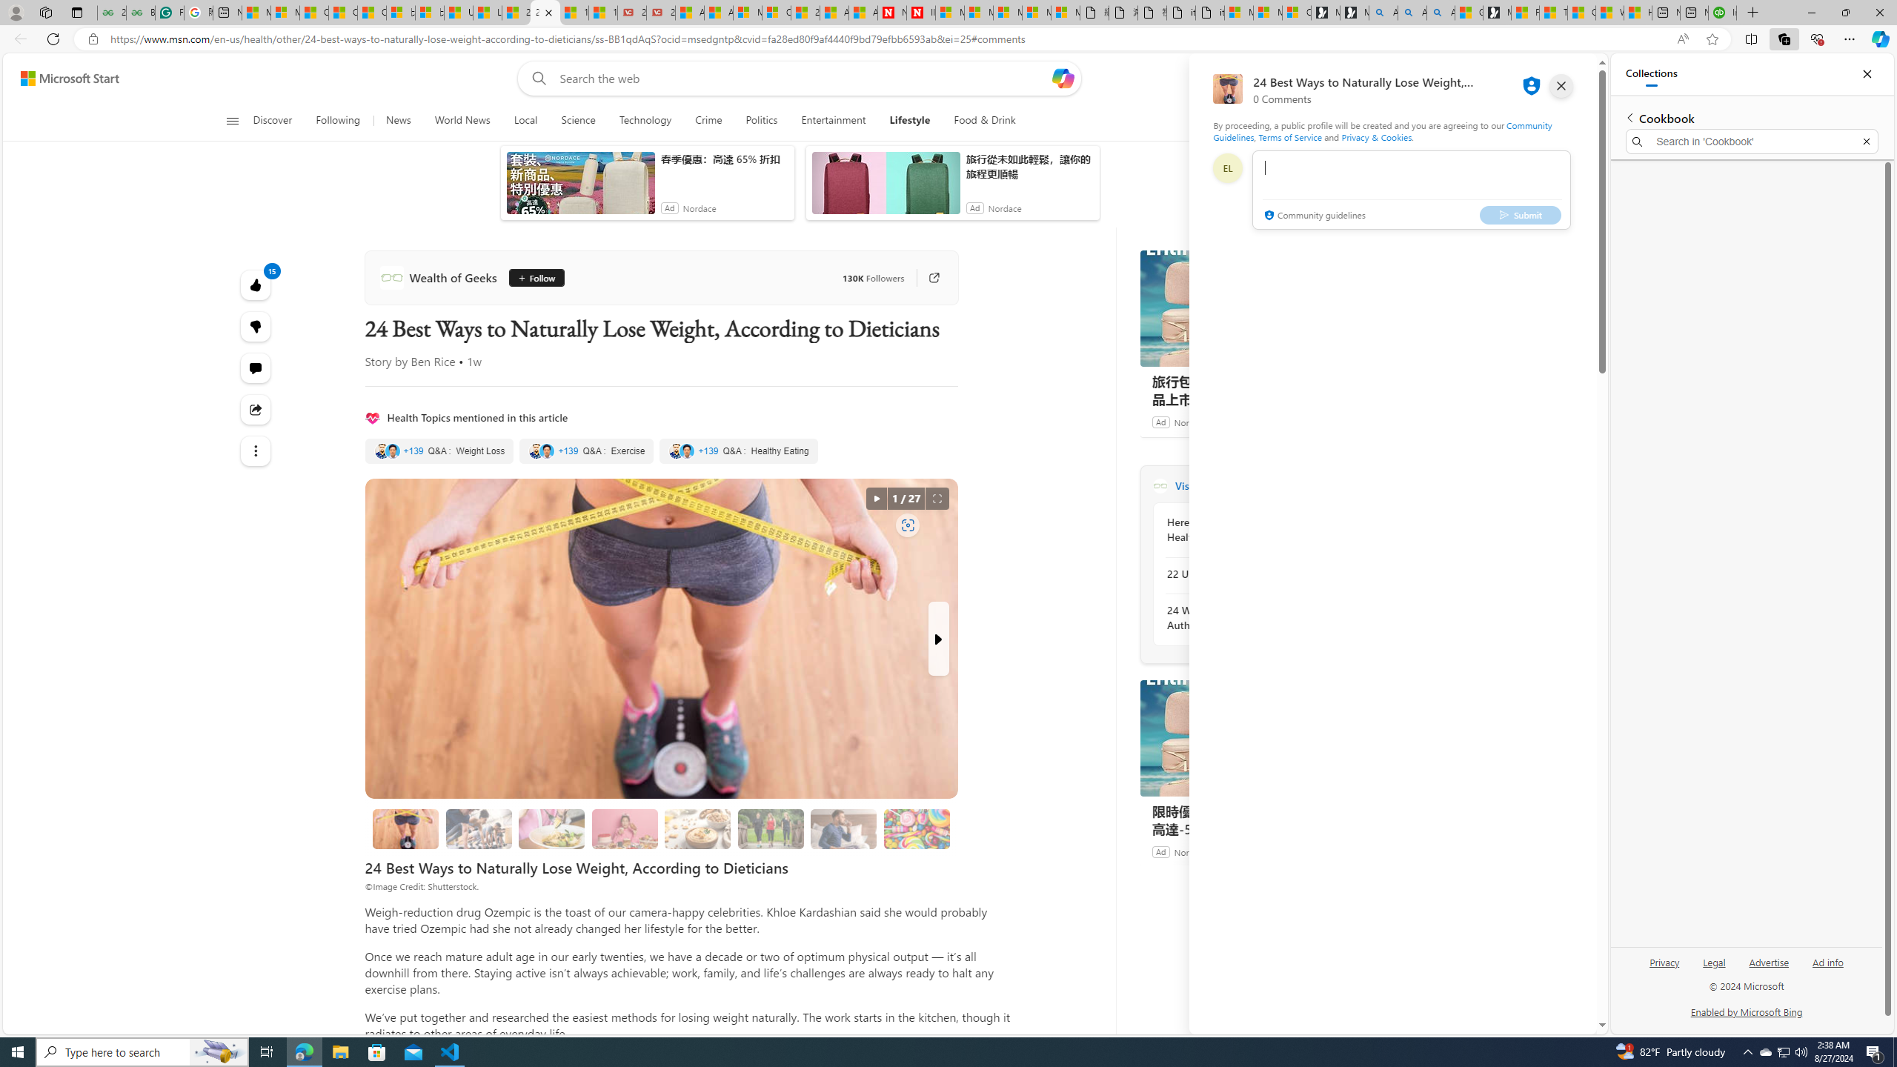  I want to click on 2. Reduce Your Plate Size, so click(551, 828).